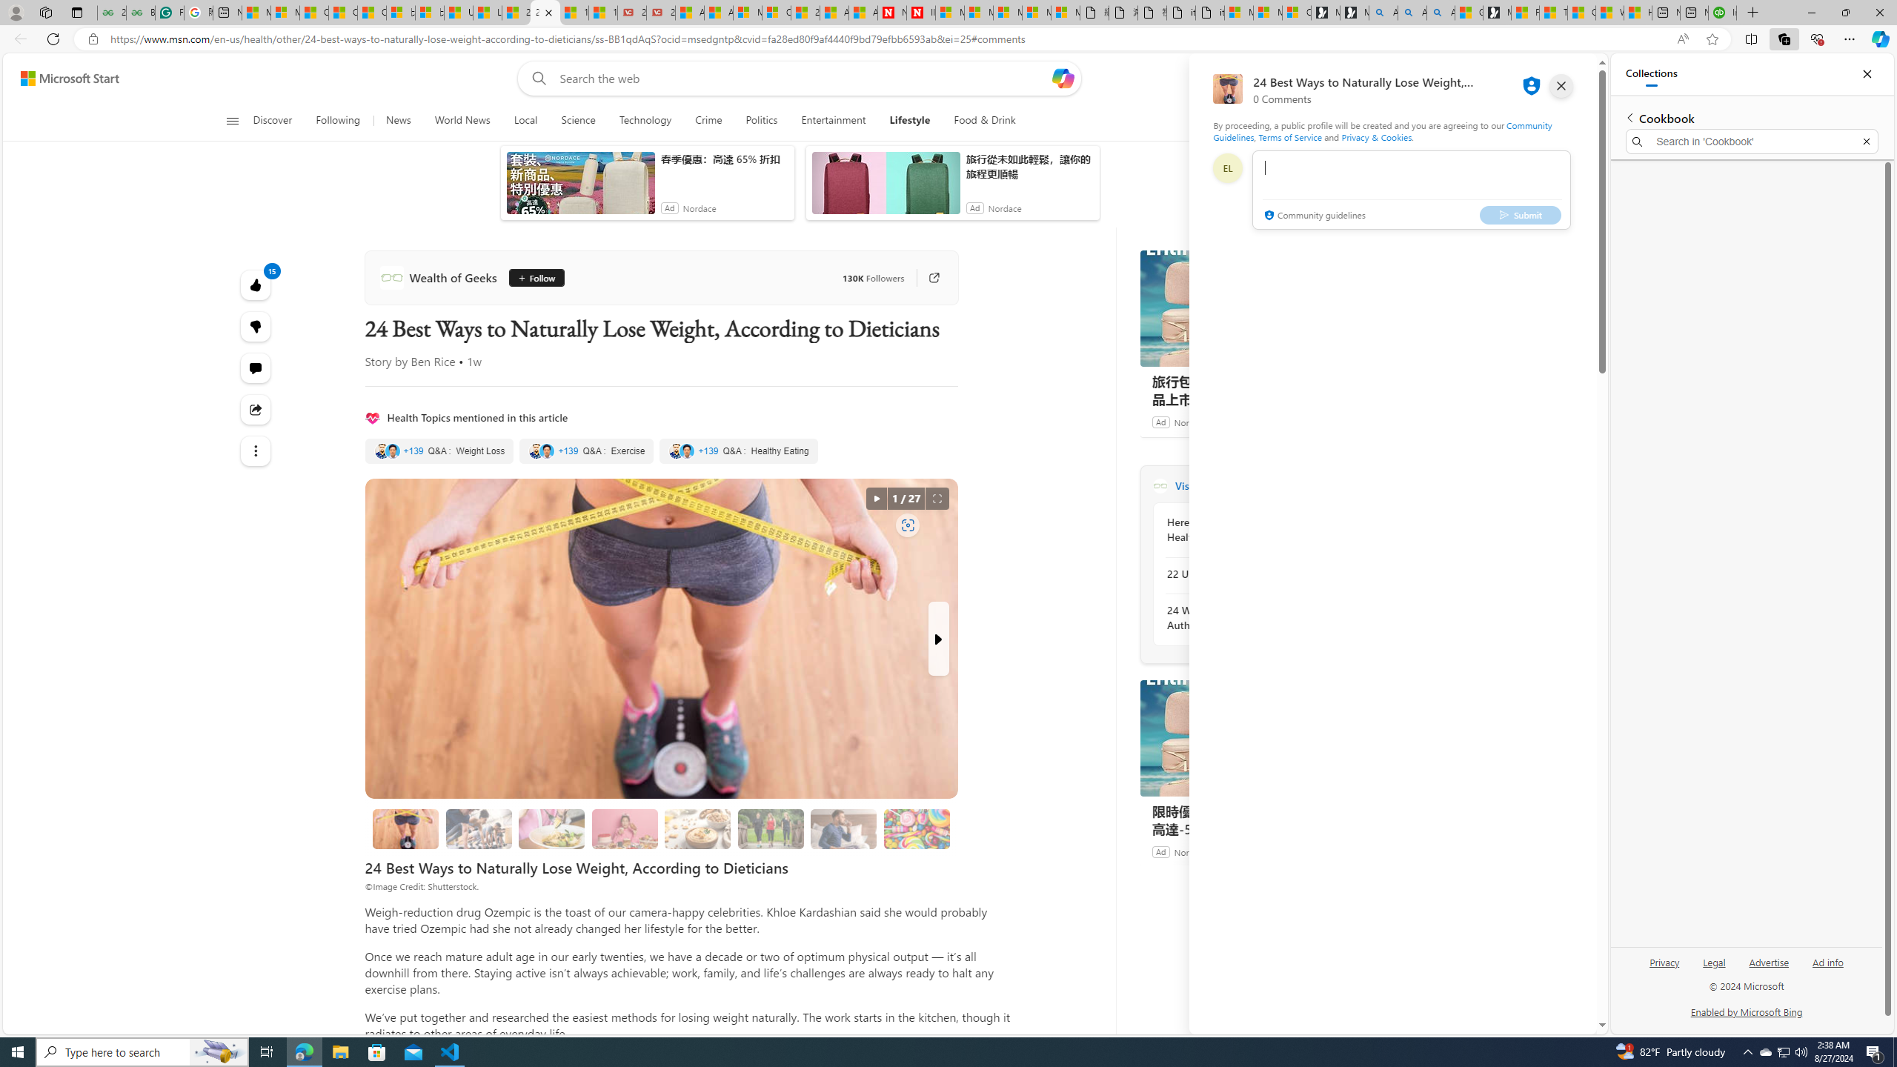  I want to click on 2. Reduce Your Plate Size, so click(551, 828).